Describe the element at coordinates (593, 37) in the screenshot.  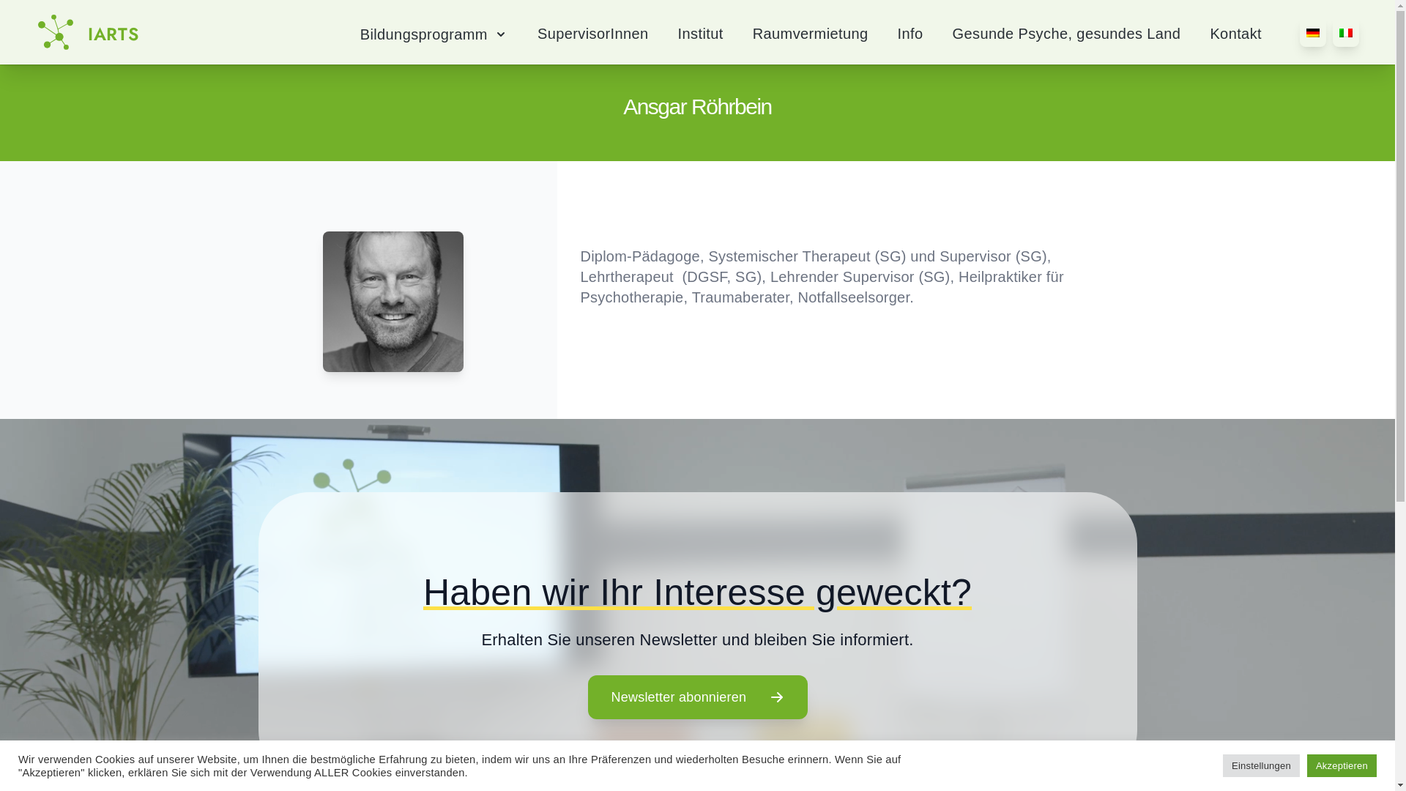
I see `SupervisorInnen` at that location.